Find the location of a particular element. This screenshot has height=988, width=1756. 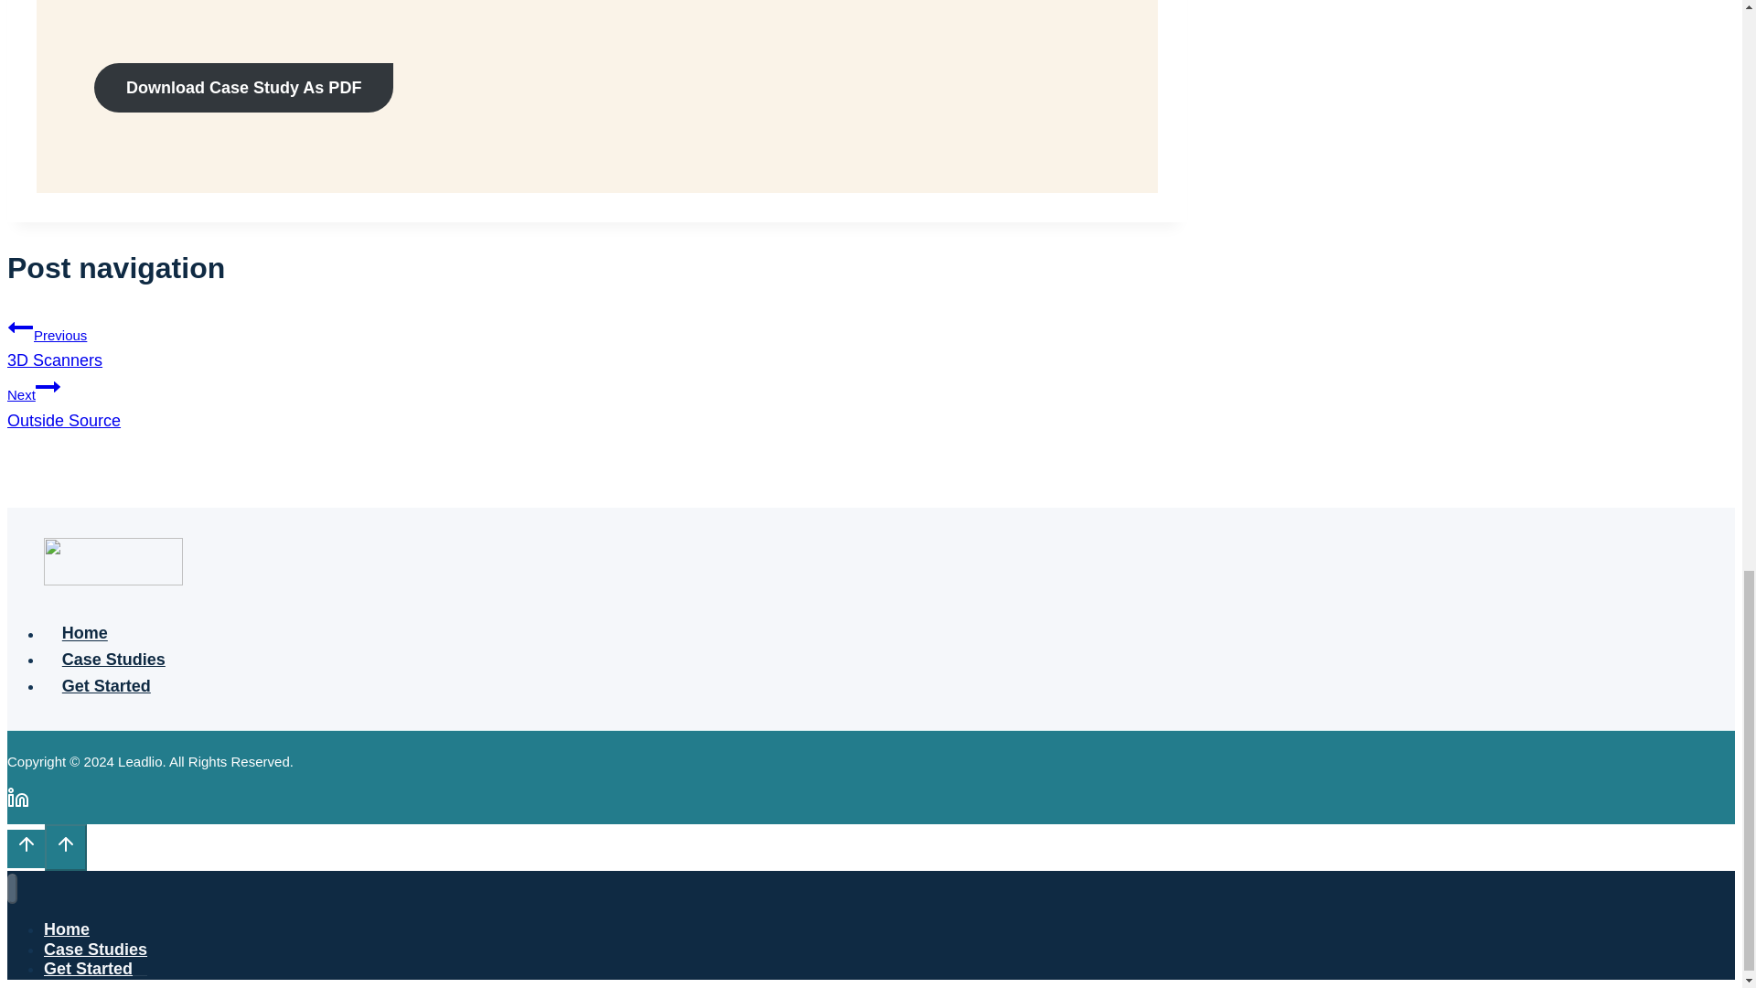

Continue is located at coordinates (26, 849).